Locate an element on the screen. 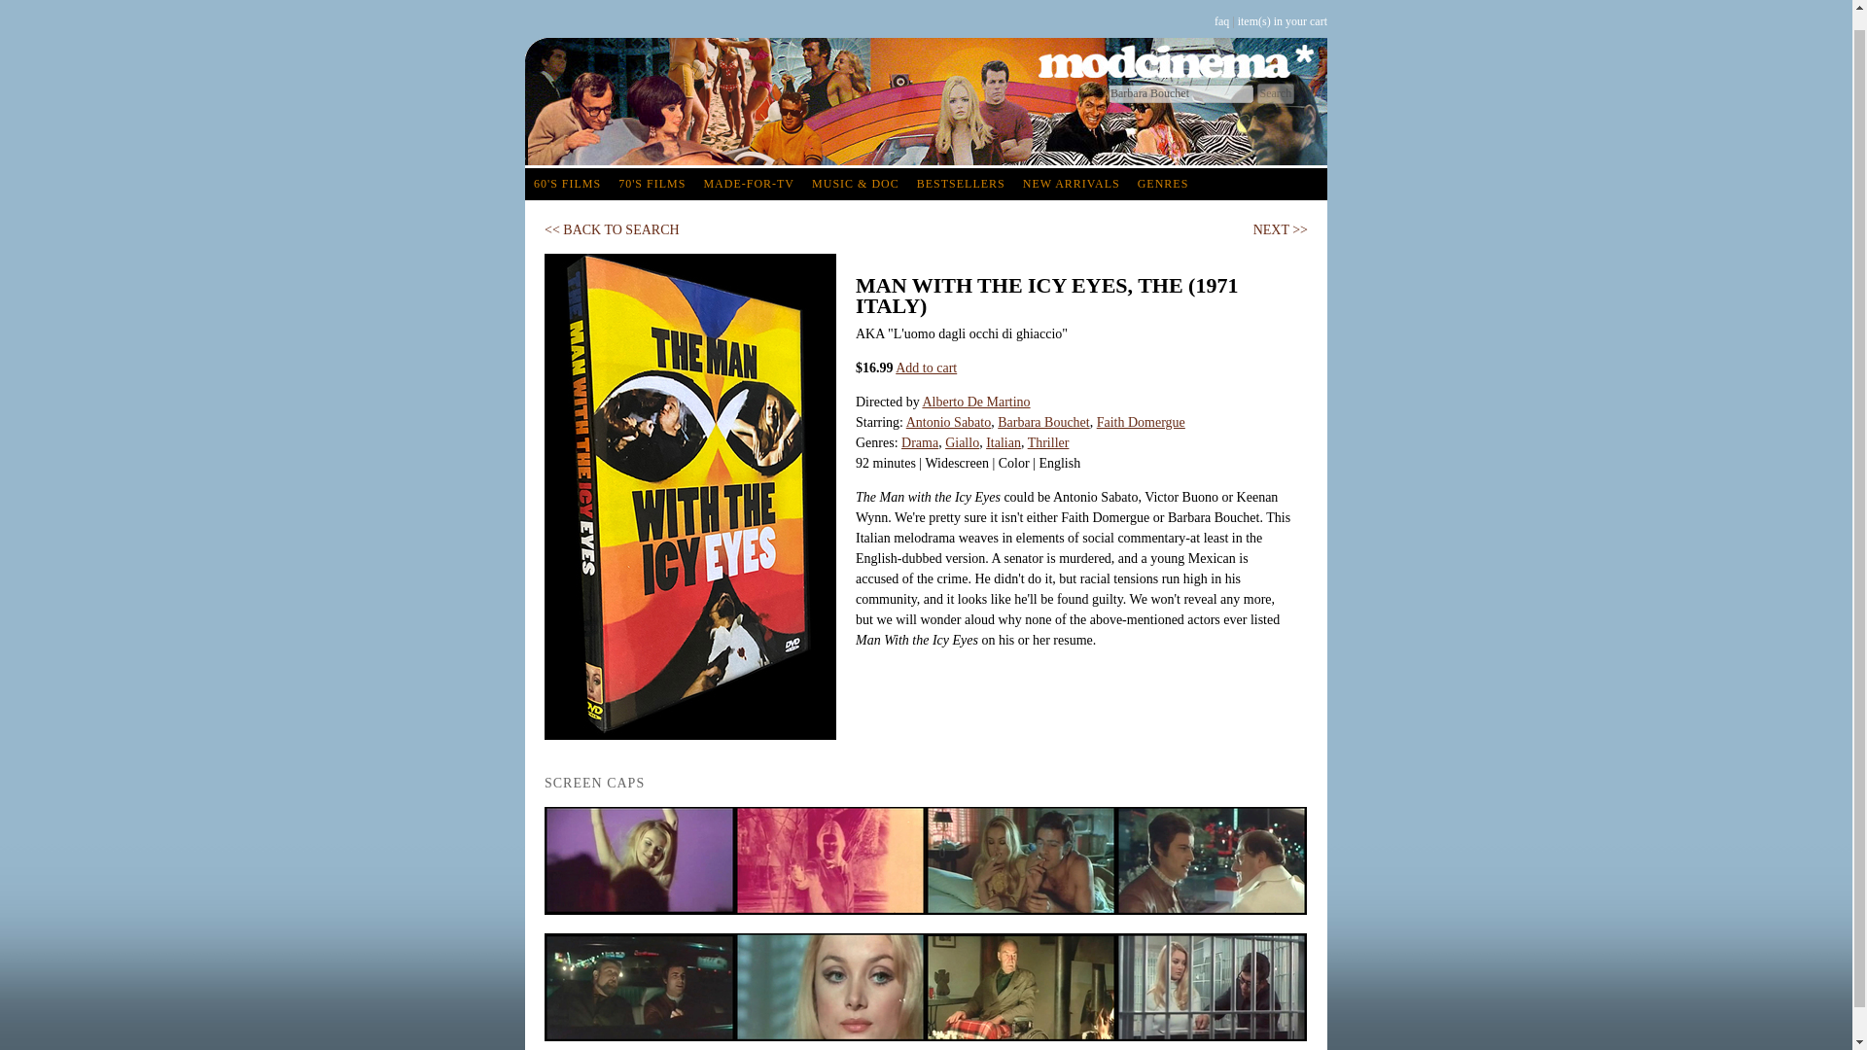 The height and width of the screenshot is (1050, 1867). Add to cart is located at coordinates (926, 367).